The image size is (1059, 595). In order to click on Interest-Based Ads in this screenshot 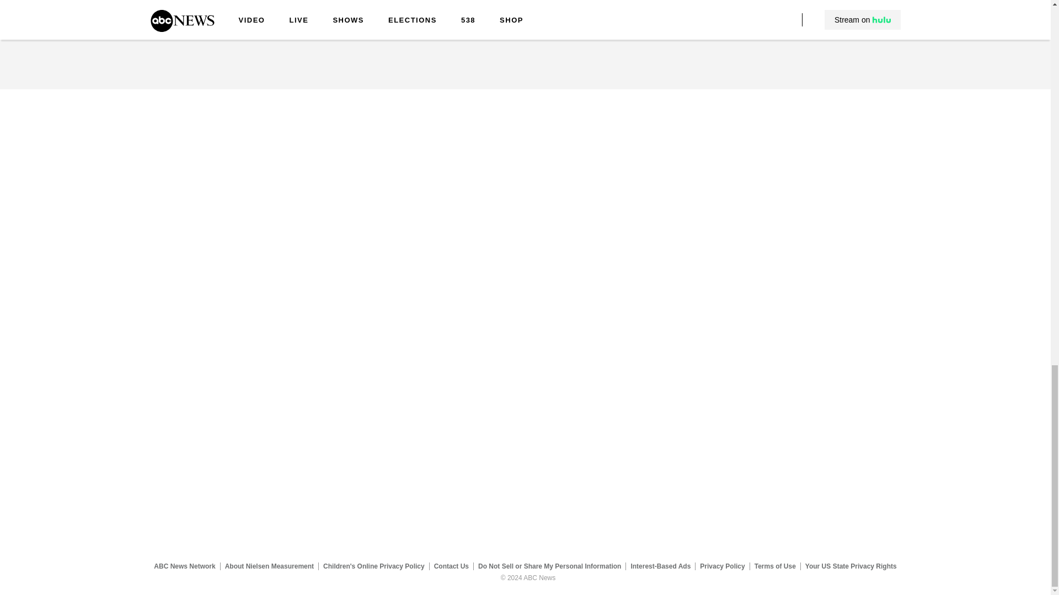, I will do `click(661, 566)`.